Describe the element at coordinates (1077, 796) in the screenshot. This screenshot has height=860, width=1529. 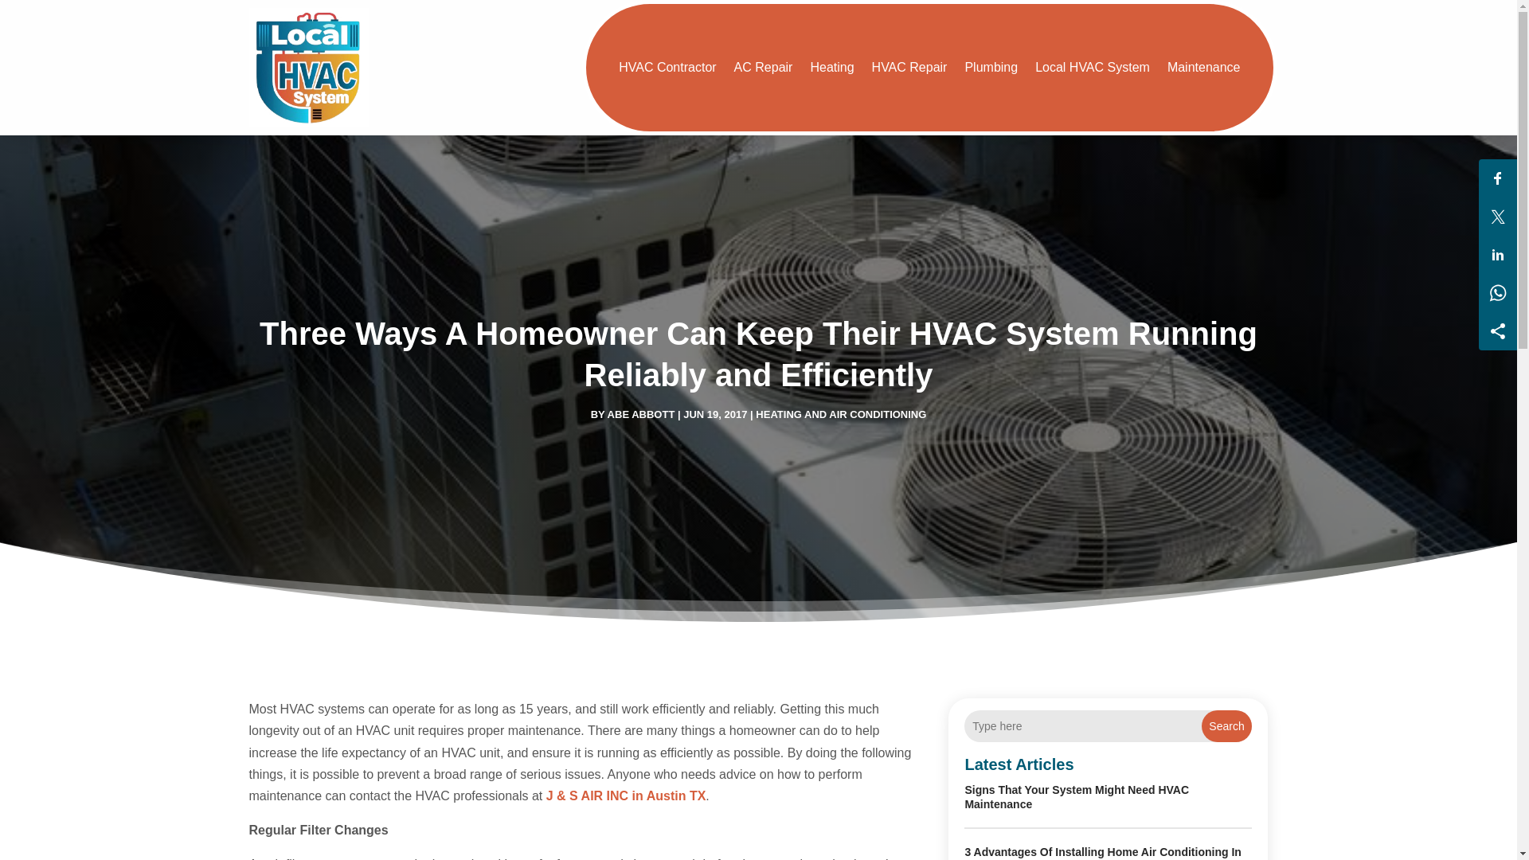
I see `Signs That Your System Might Need HVAC Maintenance` at that location.